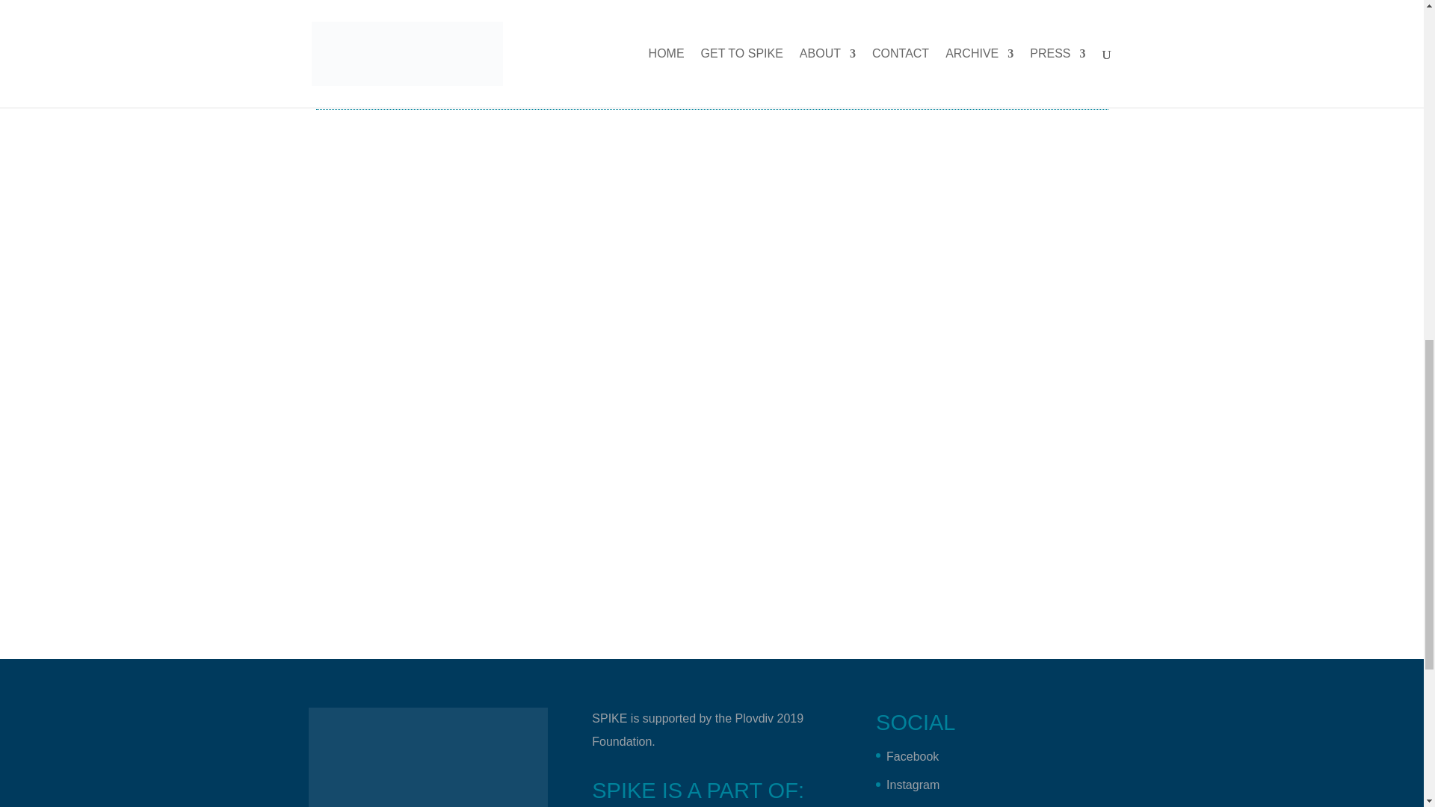 The image size is (1435, 807). What do you see at coordinates (661, 1) in the screenshot?
I see `Follow on Facebook` at bounding box center [661, 1].